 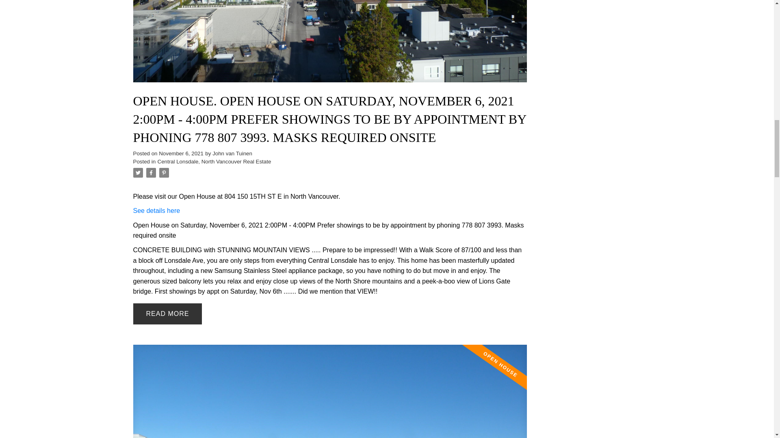 I want to click on See details here, so click(x=157, y=210).